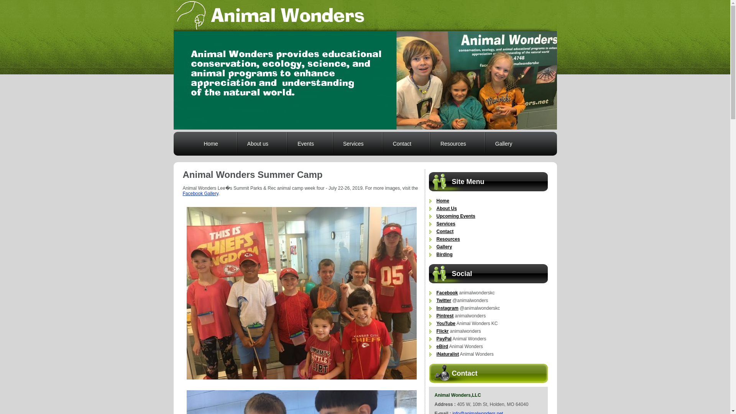 The image size is (736, 414). Describe the element at coordinates (455, 216) in the screenshot. I see `Upcoming Events` at that location.